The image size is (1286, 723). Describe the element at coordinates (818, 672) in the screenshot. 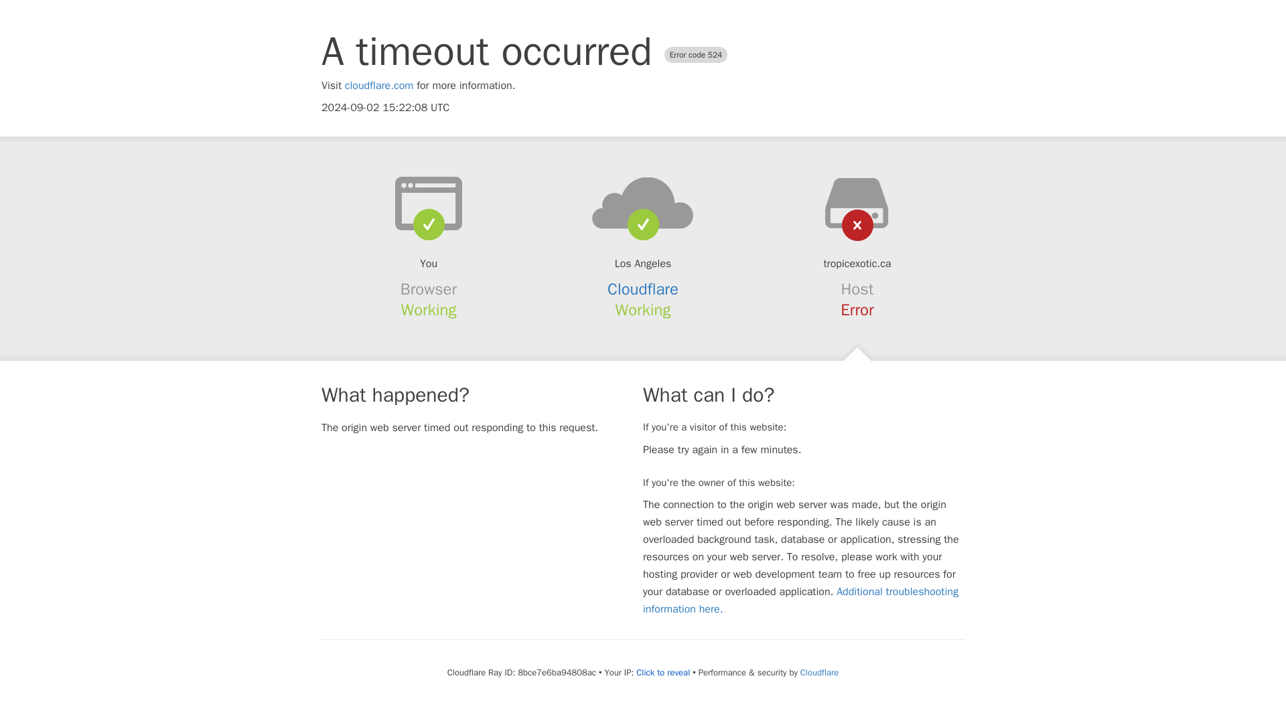

I see `Cloudflare` at that location.